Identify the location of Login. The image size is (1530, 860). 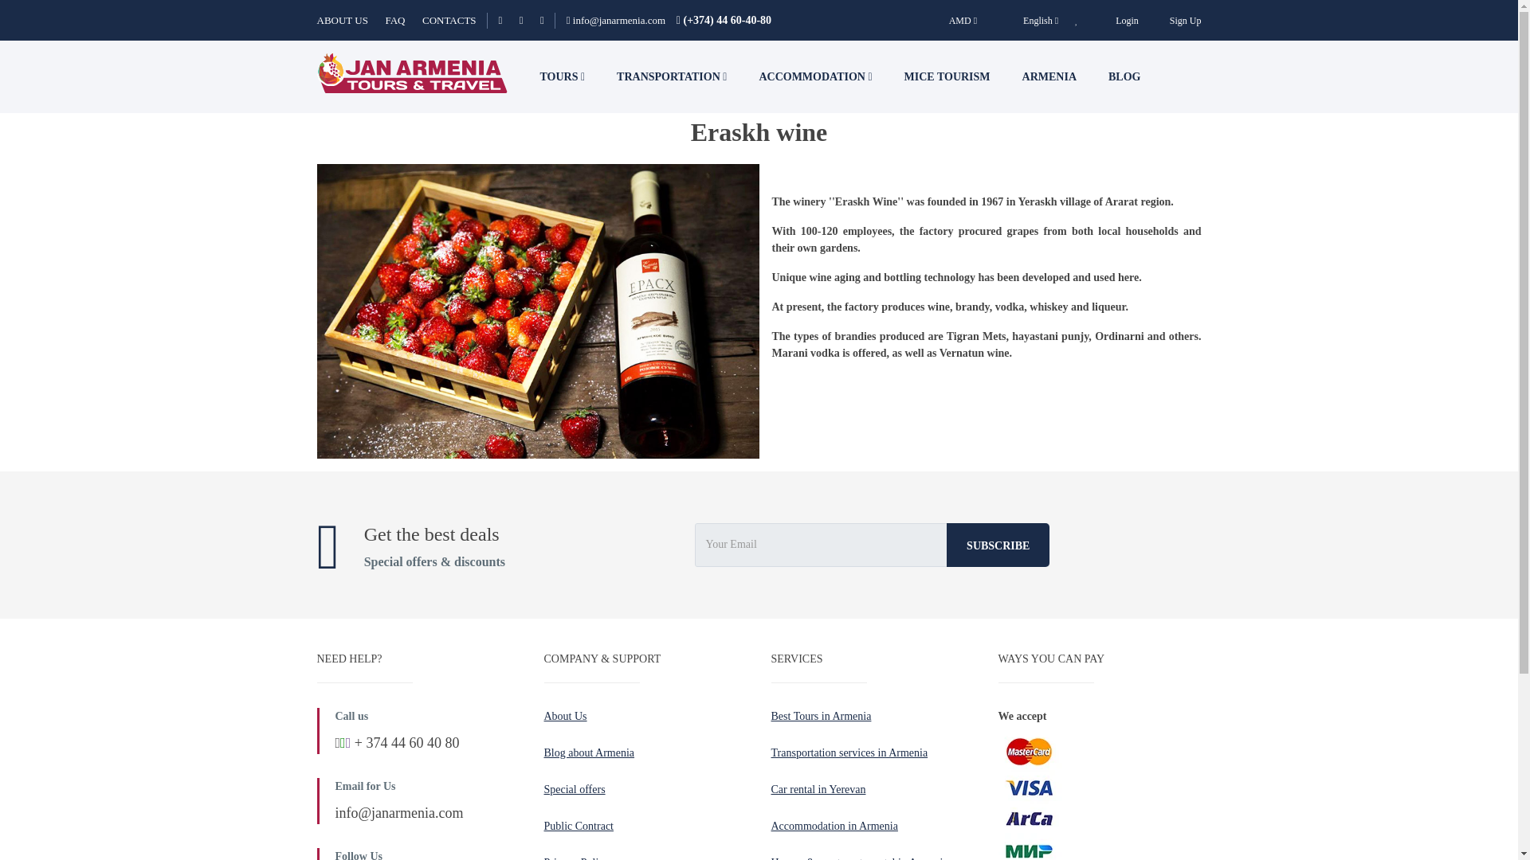
(1127, 20).